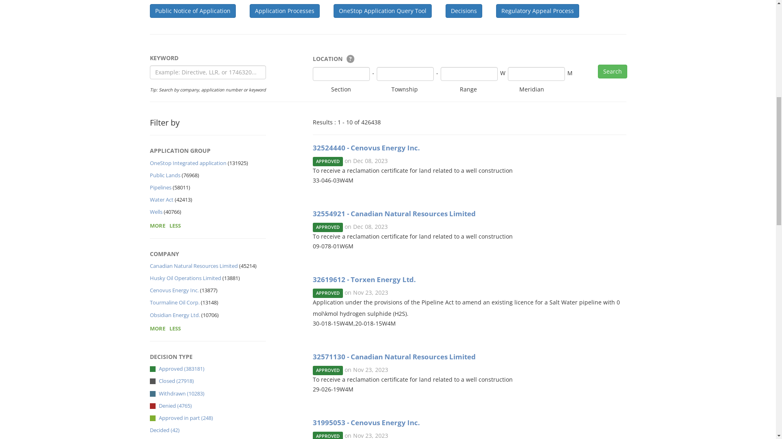  Describe the element at coordinates (576, 245) in the screenshot. I see `Decisions` at that location.